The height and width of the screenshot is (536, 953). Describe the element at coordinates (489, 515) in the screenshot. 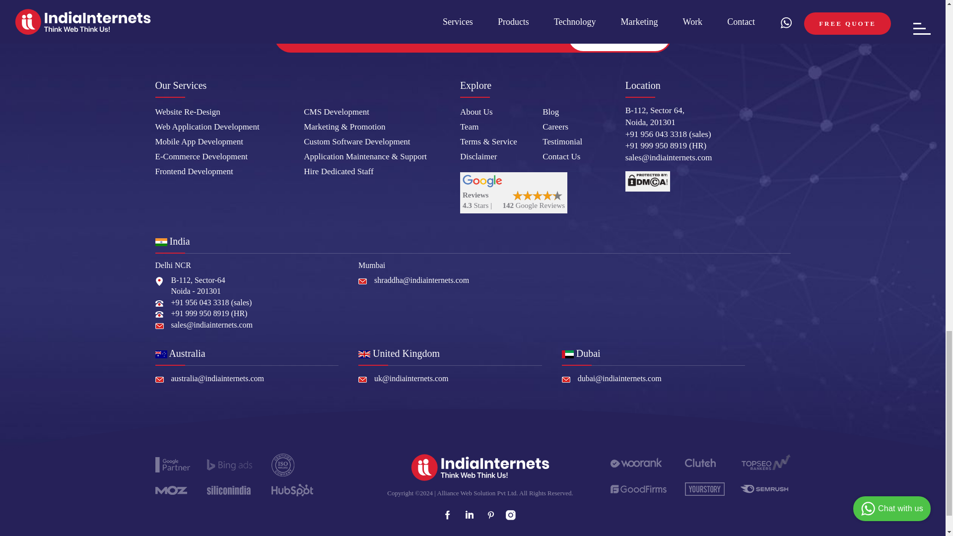

I see `Visit our Pinterest page` at that location.